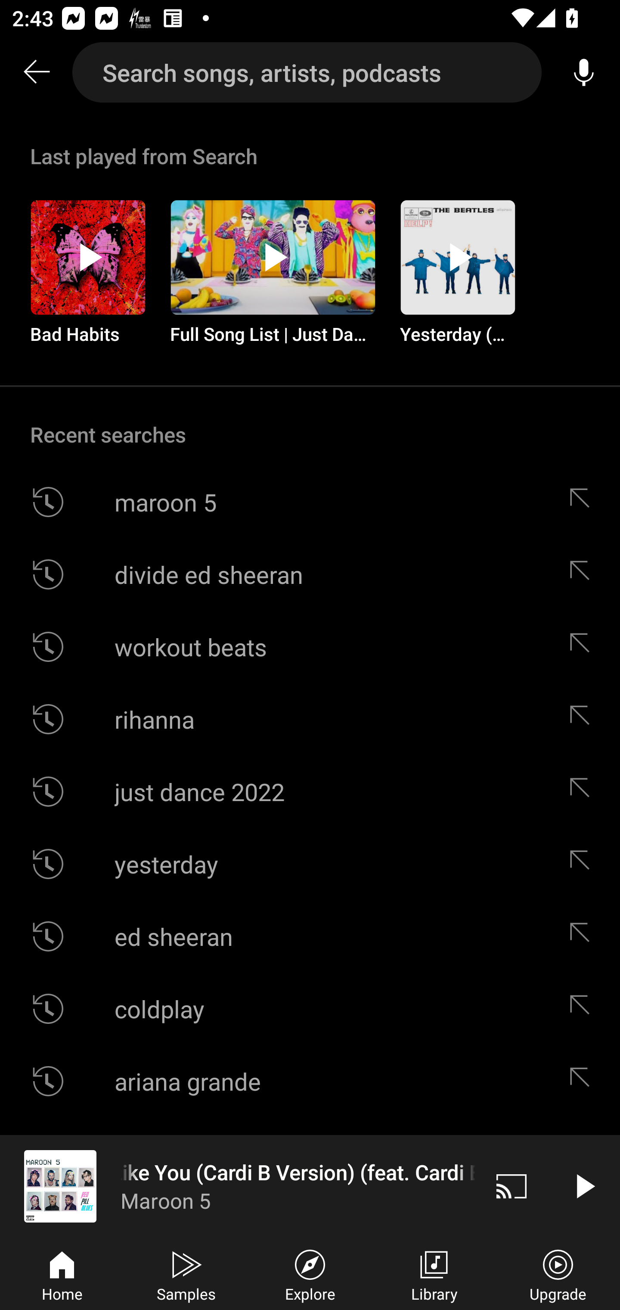 The height and width of the screenshot is (1310, 620). Describe the element at coordinates (584, 1186) in the screenshot. I see `Play video` at that location.